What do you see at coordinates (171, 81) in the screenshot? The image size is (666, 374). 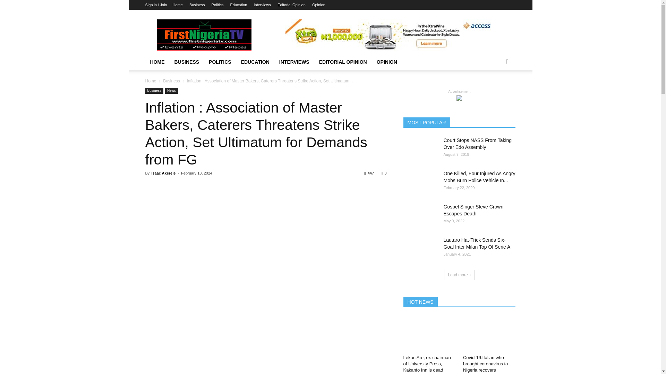 I see `View all posts in Business` at bounding box center [171, 81].